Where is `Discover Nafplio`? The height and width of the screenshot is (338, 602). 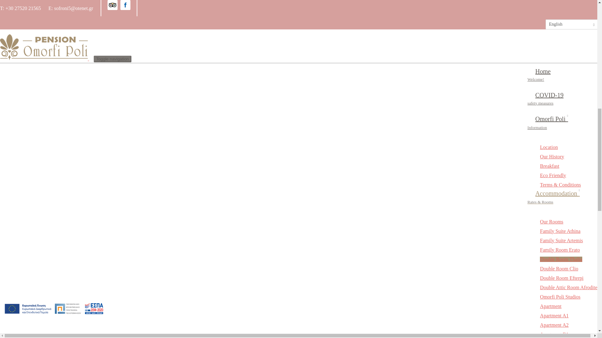
Discover Nafplio is located at coordinates (557, 43).